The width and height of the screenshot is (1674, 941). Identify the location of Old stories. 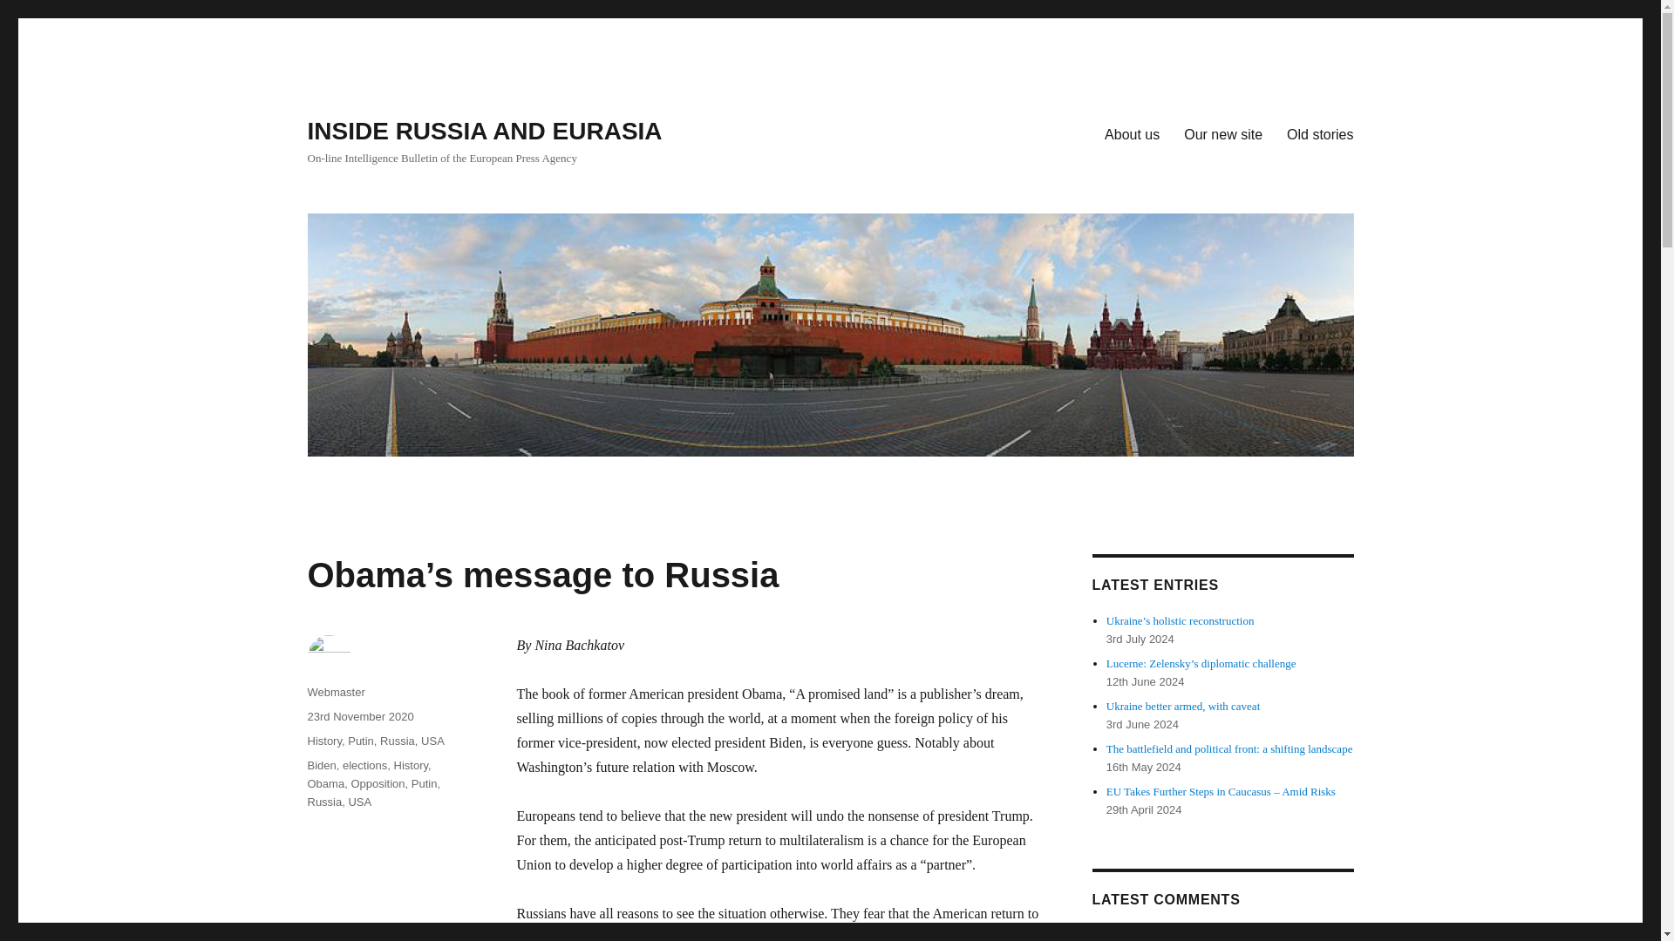
(1320, 133).